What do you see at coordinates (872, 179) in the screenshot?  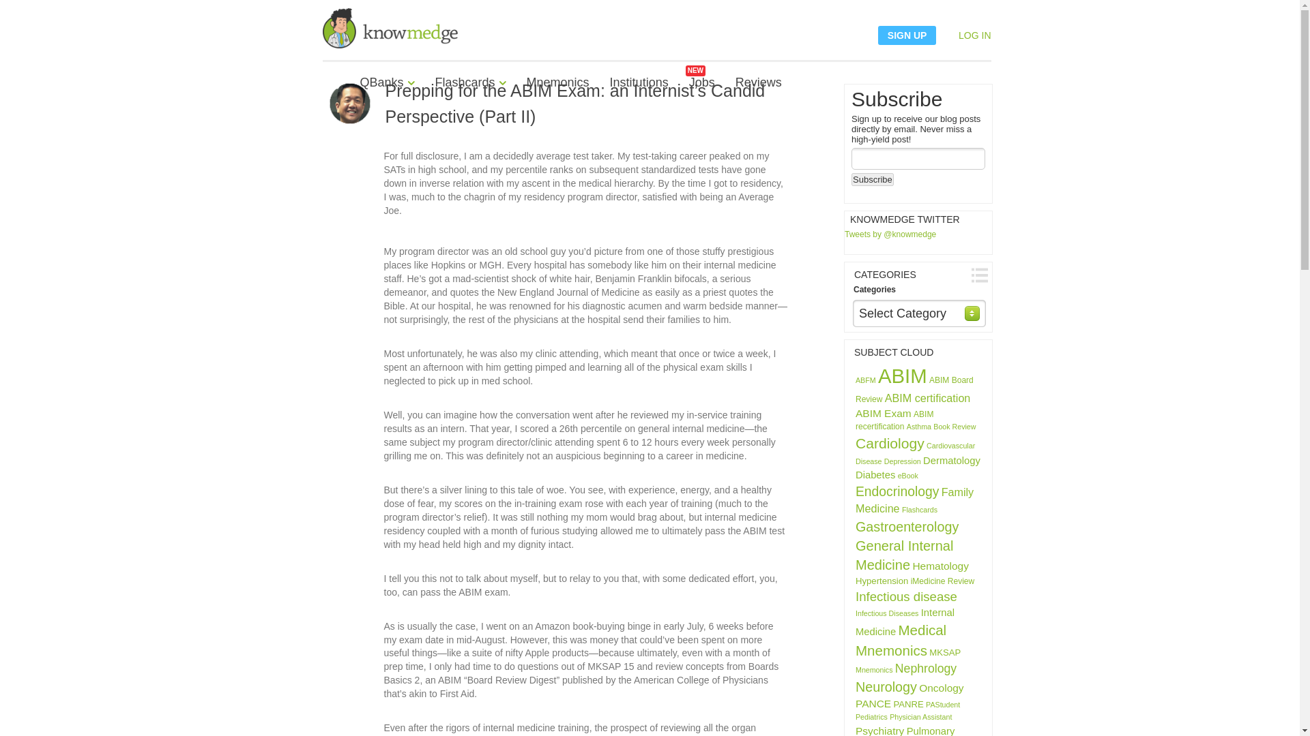 I see `Subscribe` at bounding box center [872, 179].